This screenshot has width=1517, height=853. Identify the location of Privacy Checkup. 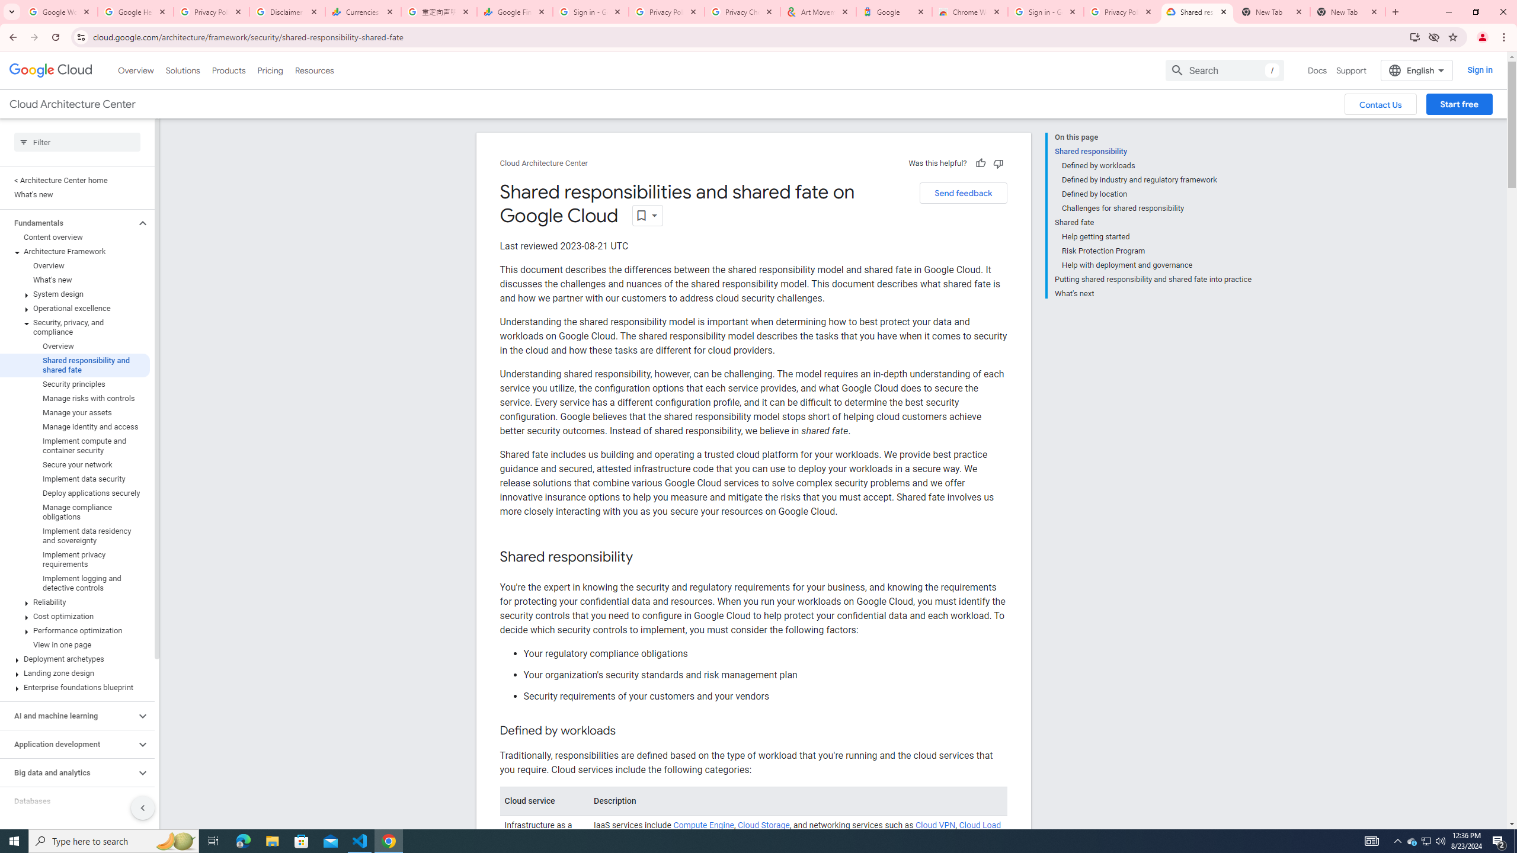
(743, 12).